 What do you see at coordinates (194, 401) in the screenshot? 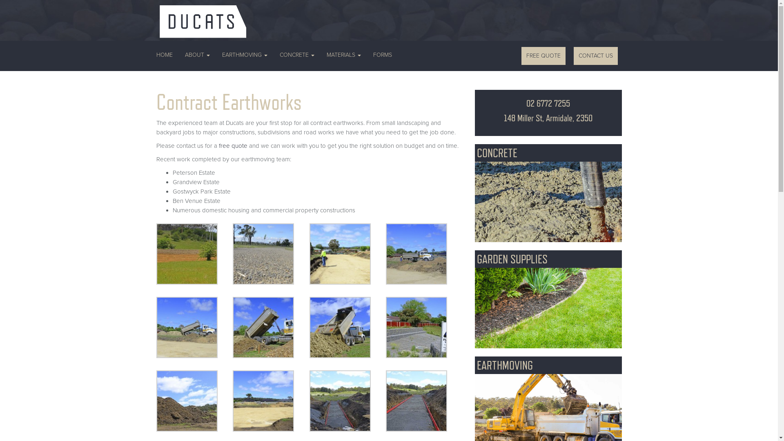
I see `Contract Earthworks` at bounding box center [194, 401].